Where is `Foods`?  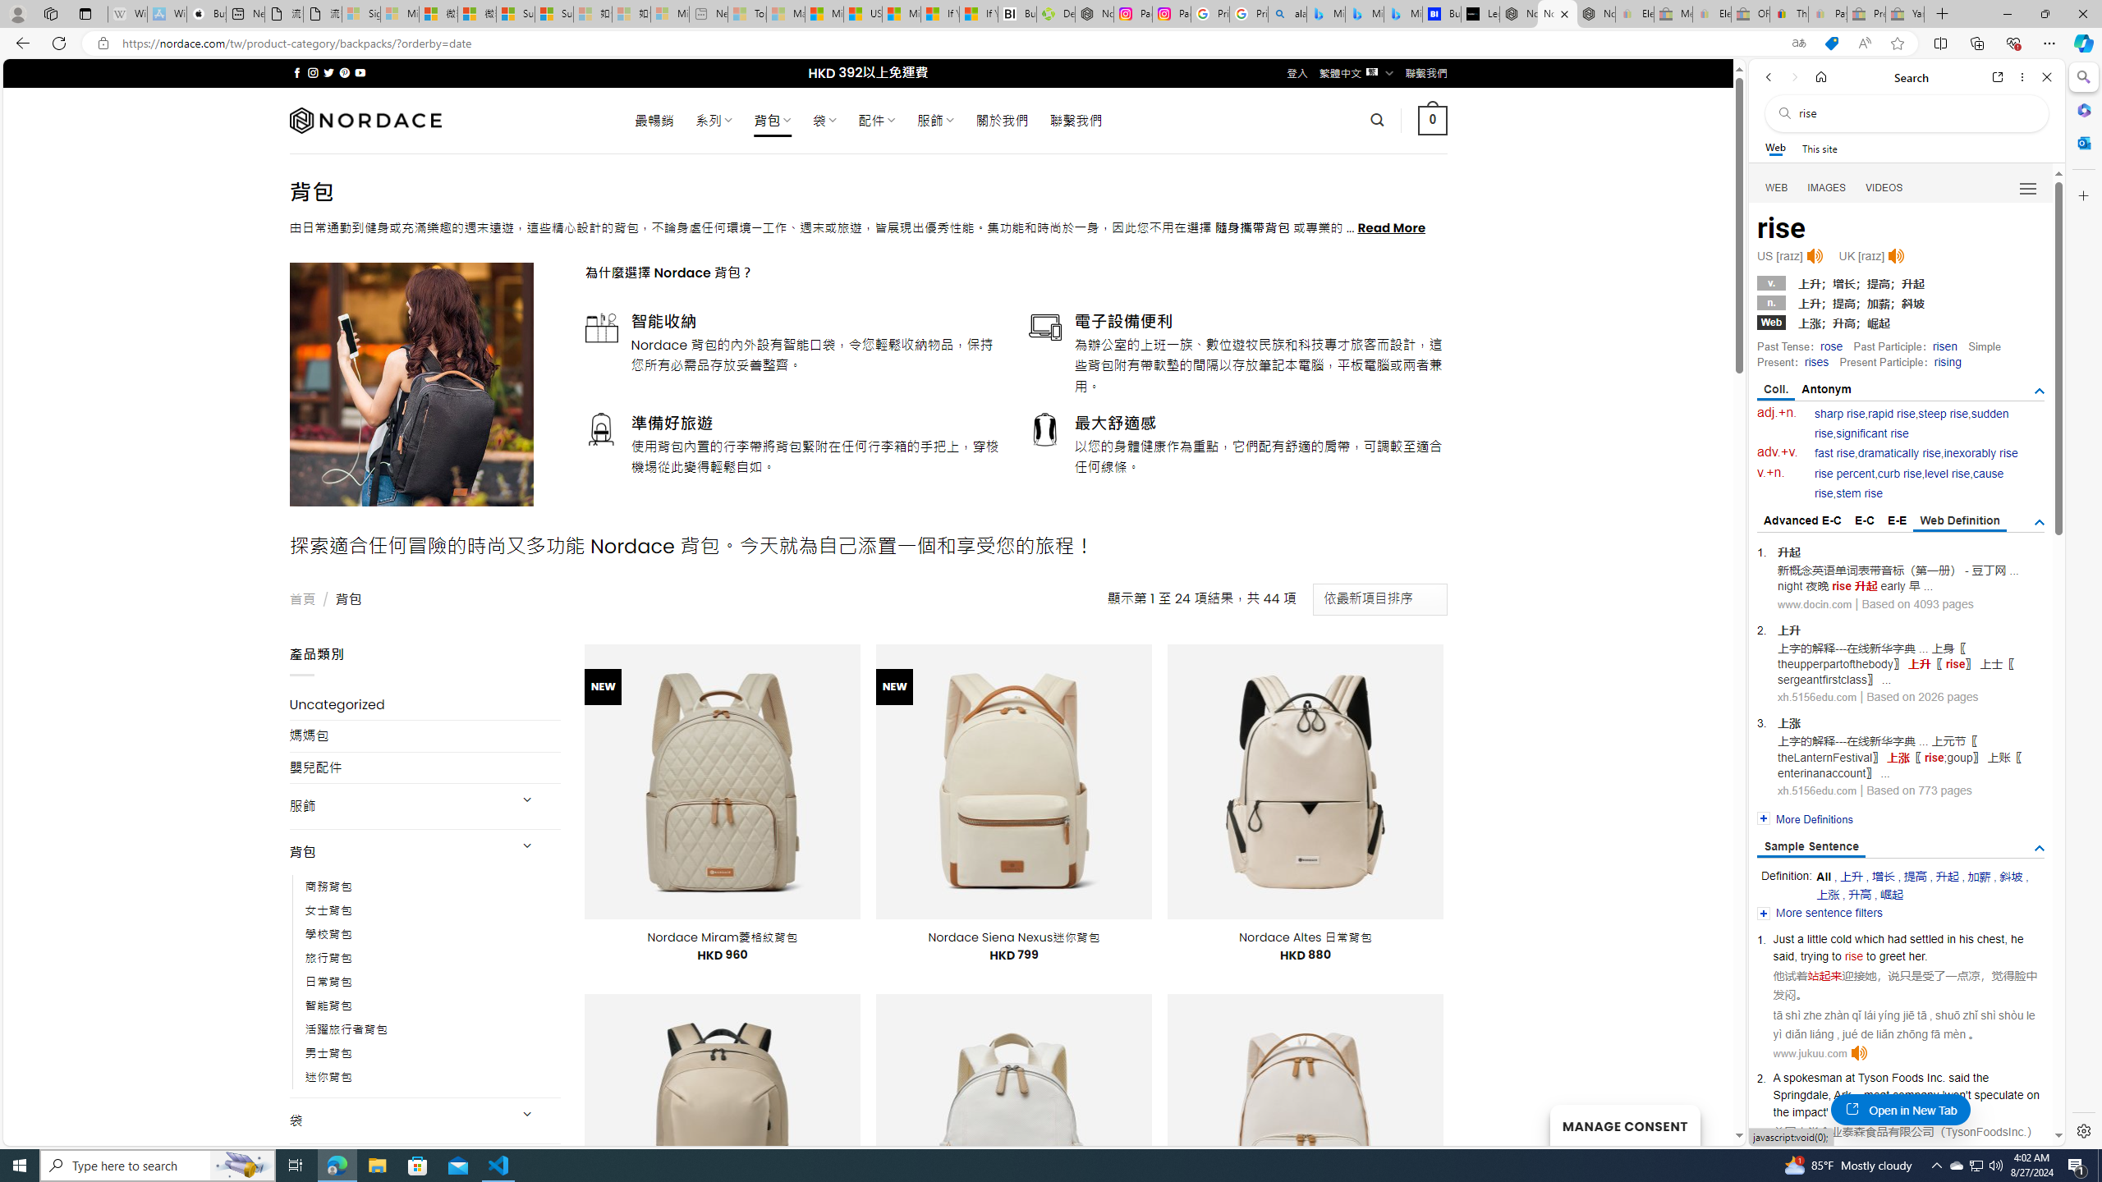
Foods is located at coordinates (1907, 1077).